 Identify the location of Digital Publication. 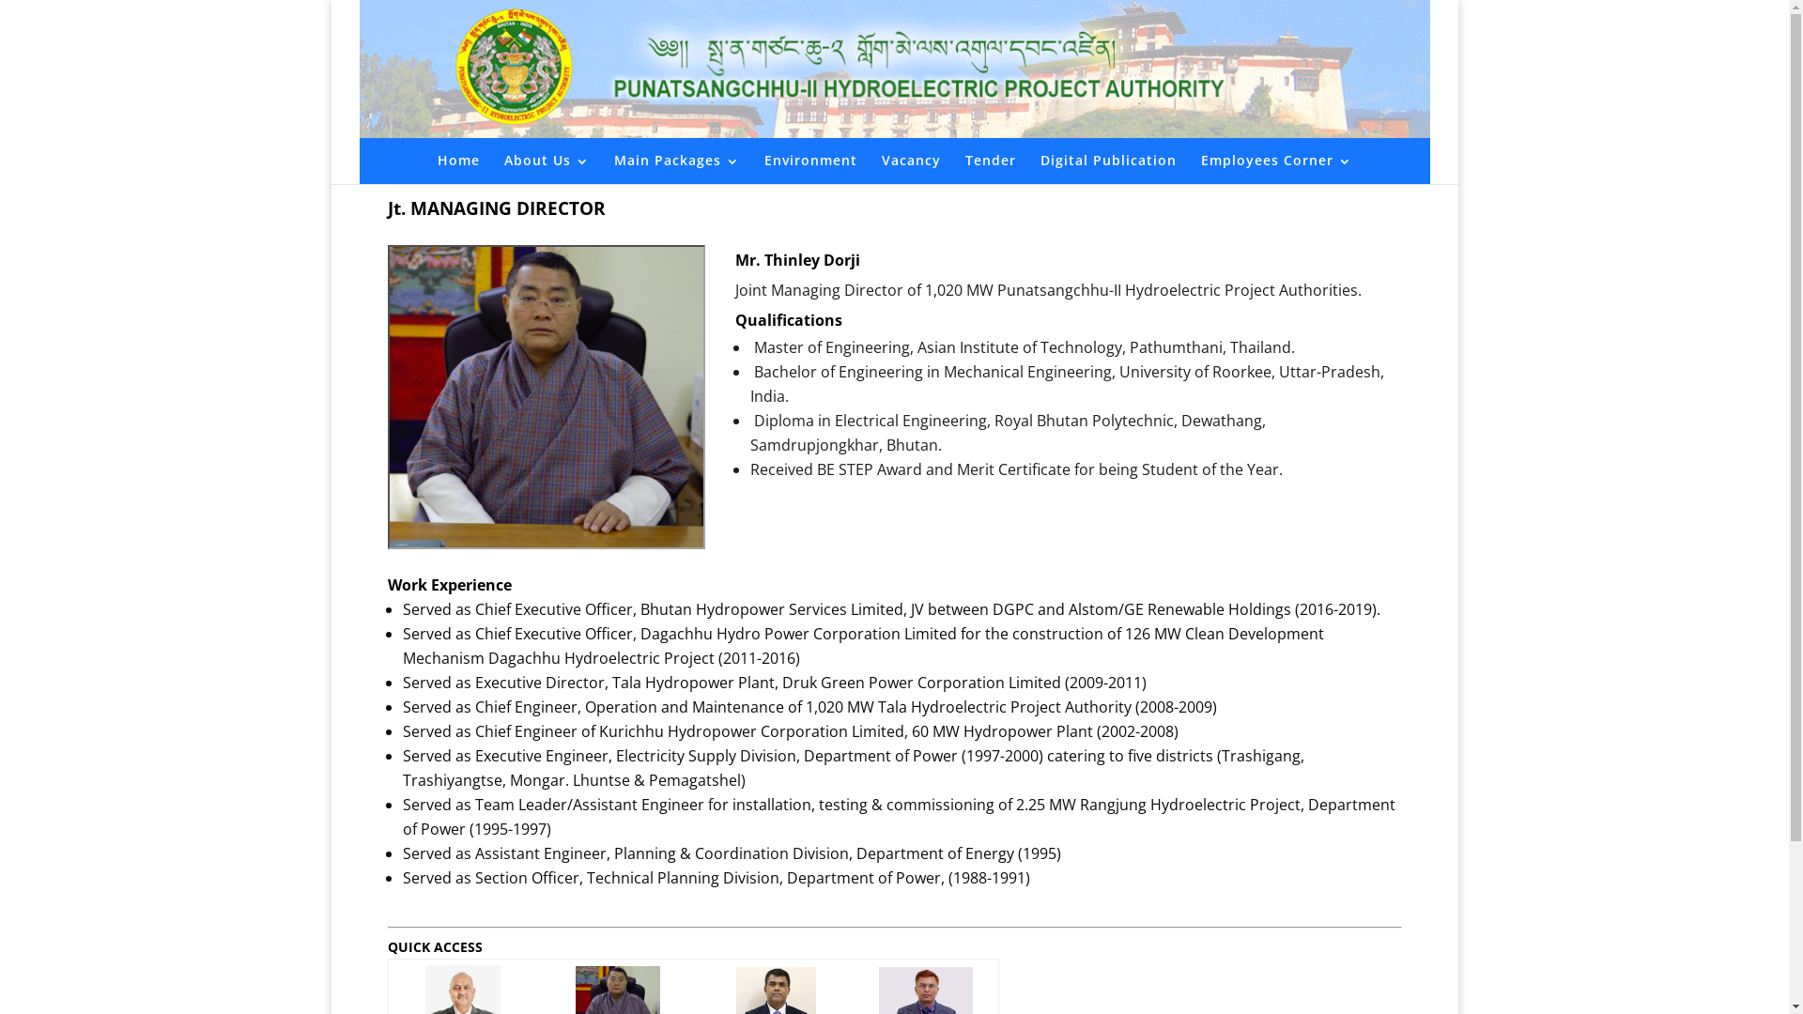
(1108, 173).